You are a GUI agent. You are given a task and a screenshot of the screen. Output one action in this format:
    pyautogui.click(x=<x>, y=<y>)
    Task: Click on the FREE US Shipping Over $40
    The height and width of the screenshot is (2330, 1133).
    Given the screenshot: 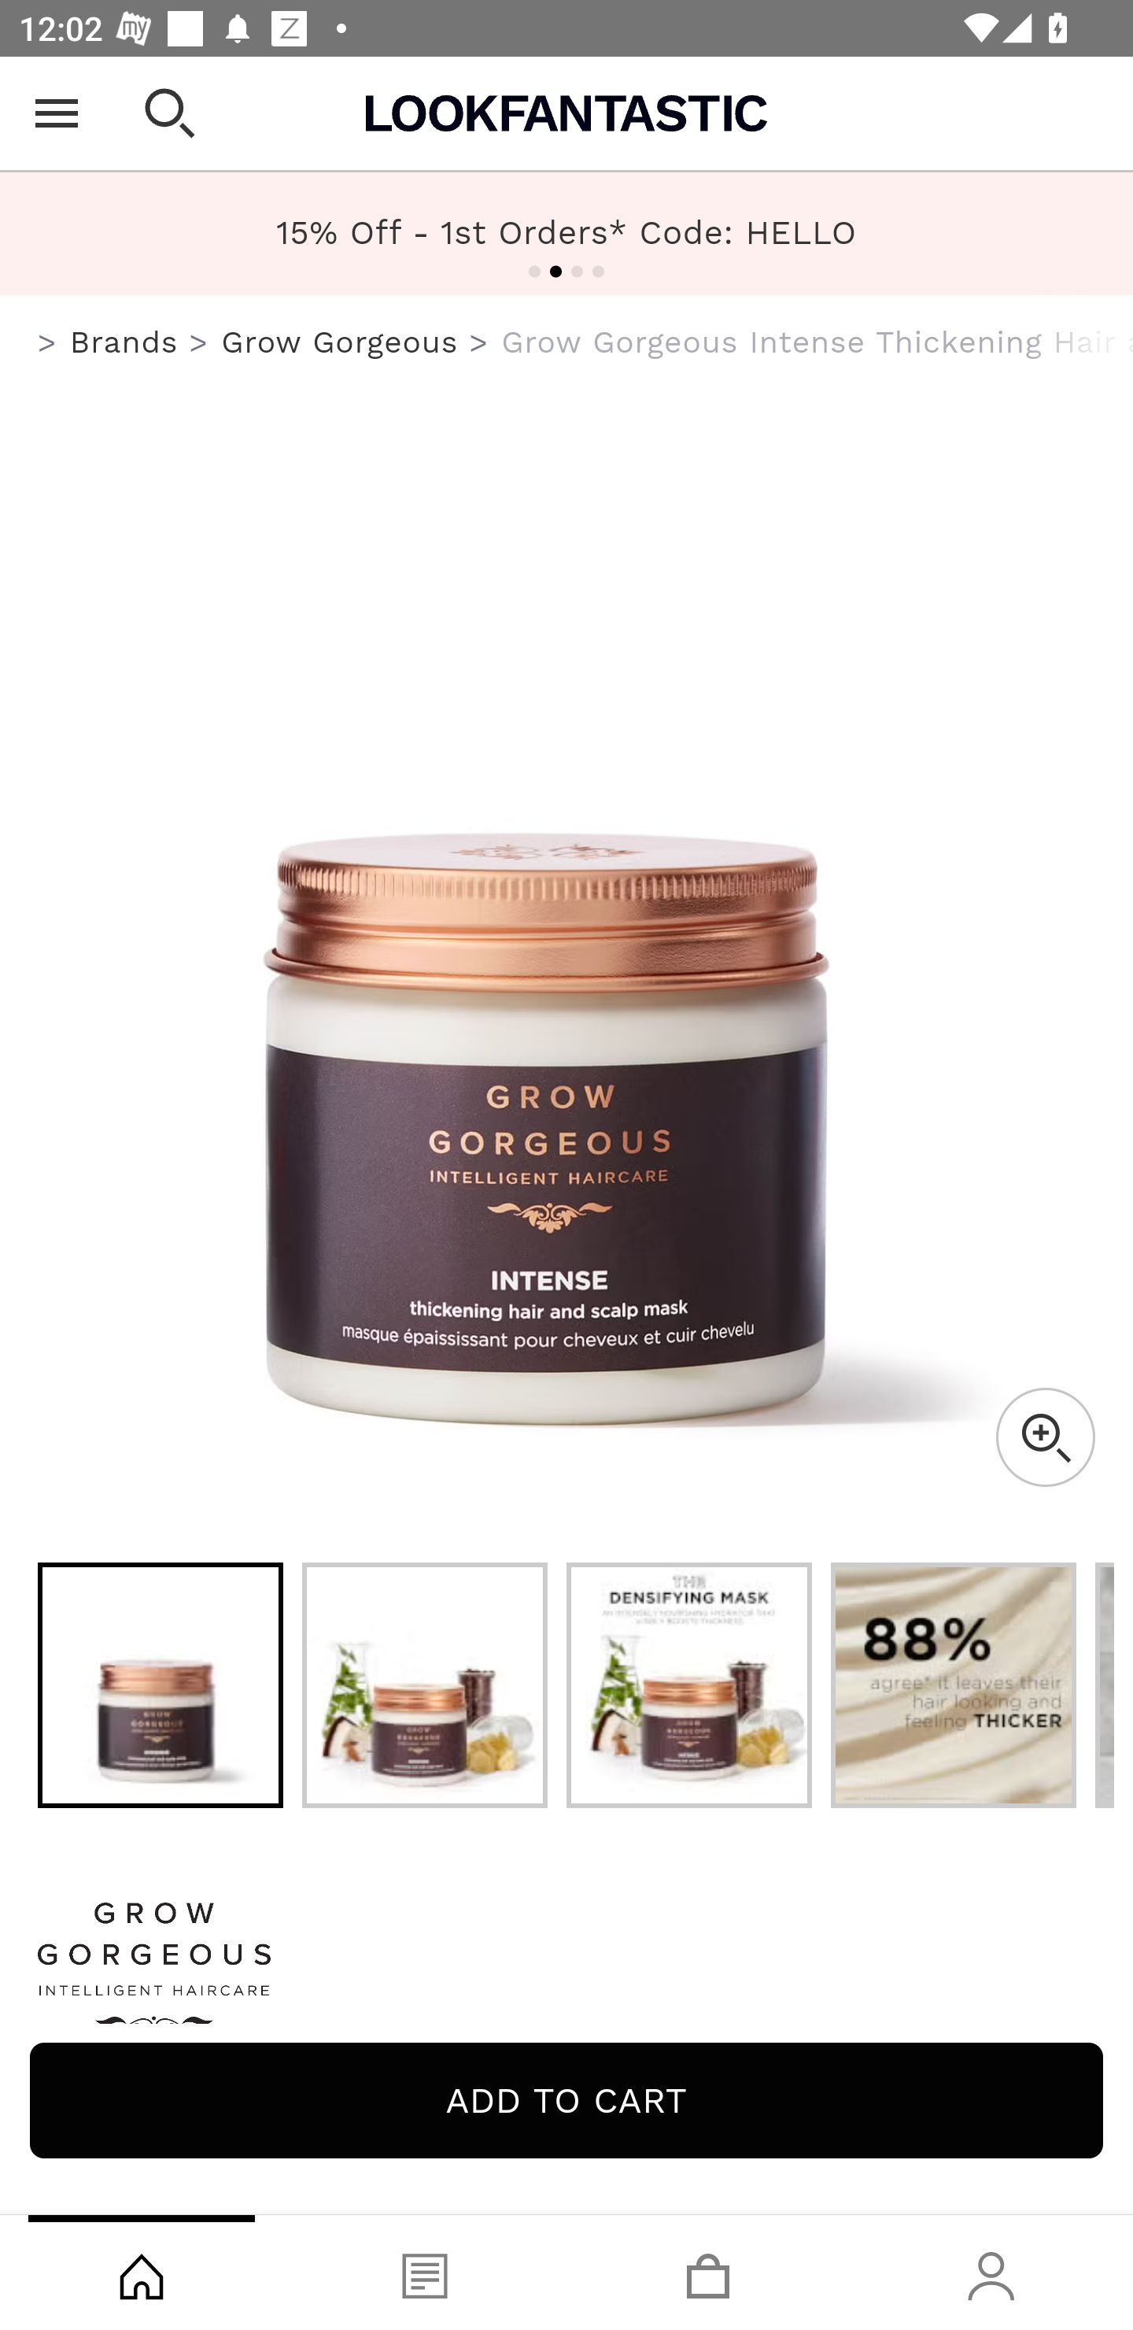 What is the action you would take?
    pyautogui.click(x=566, y=234)
    